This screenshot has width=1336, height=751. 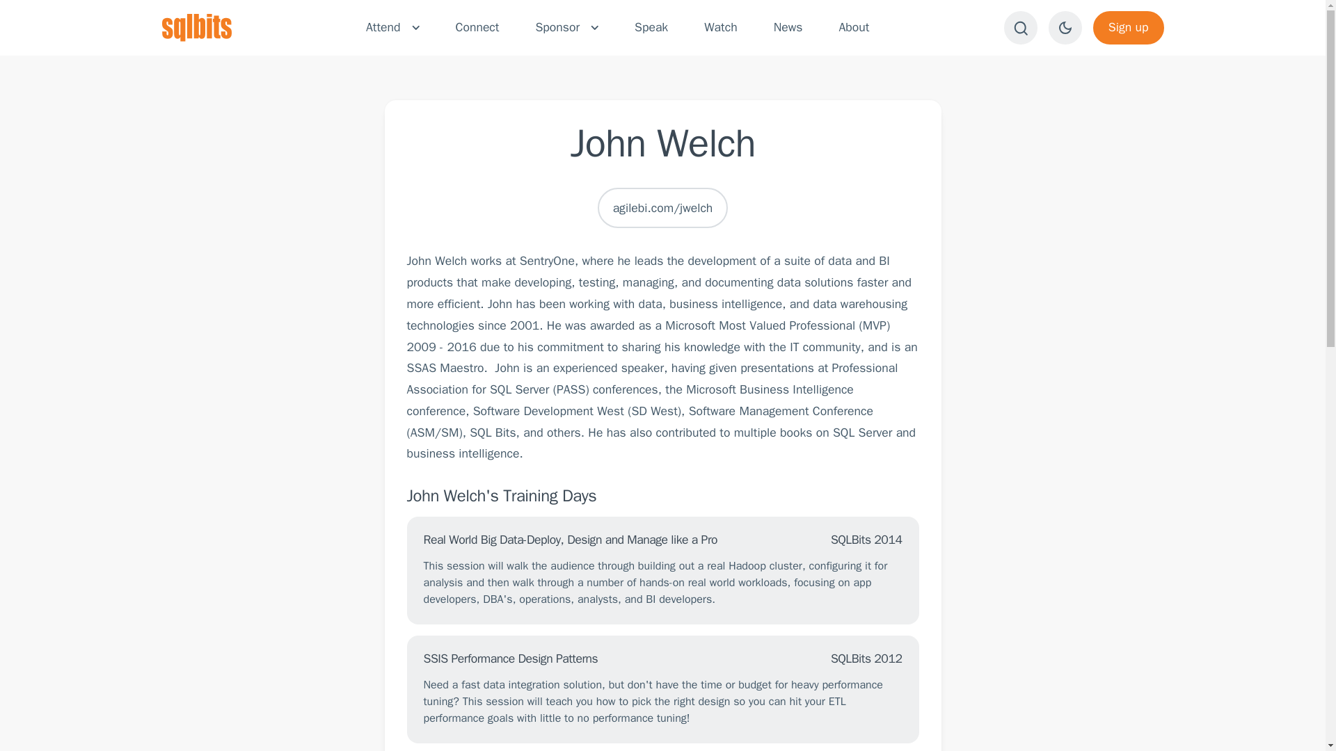 What do you see at coordinates (720, 28) in the screenshot?
I see `Watch` at bounding box center [720, 28].